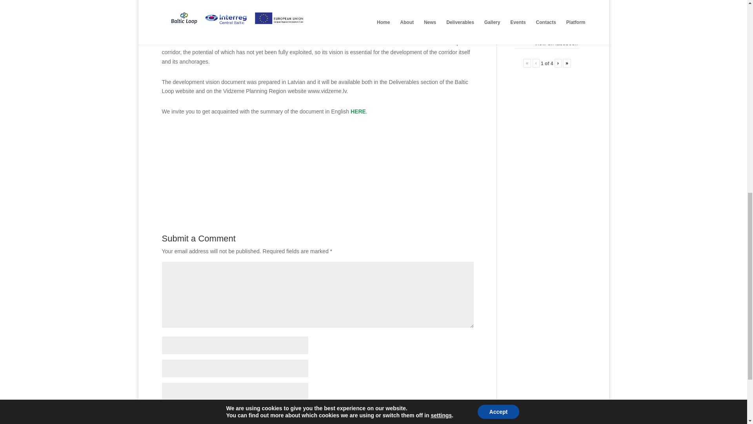  I want to click on Go to the first page, so click(527, 63).